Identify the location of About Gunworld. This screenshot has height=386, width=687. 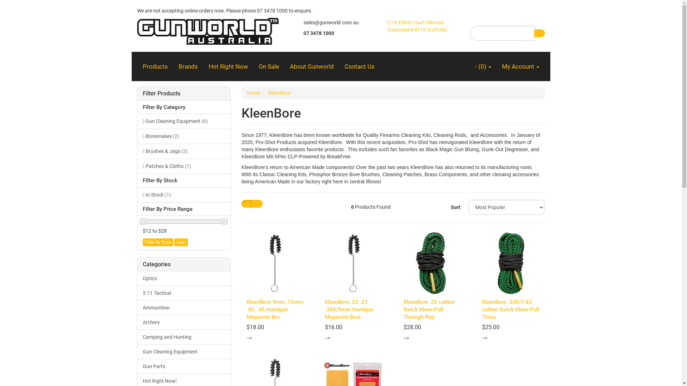
(311, 66).